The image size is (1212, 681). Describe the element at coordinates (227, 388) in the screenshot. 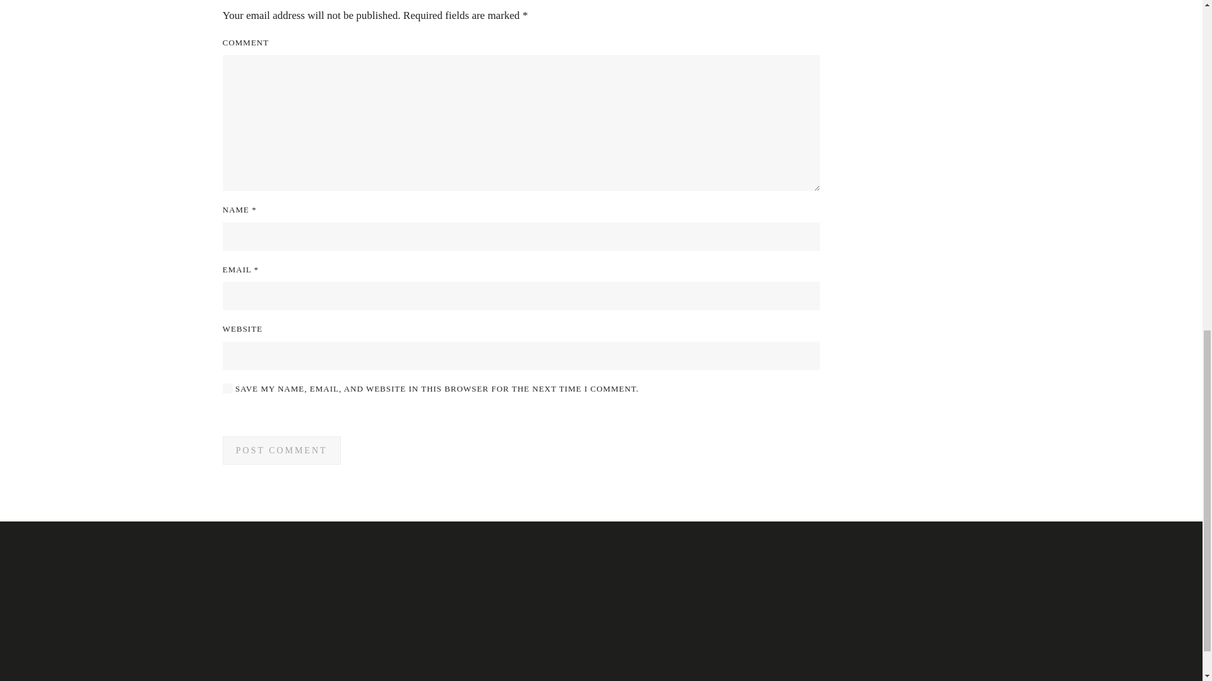

I see `yes` at that location.